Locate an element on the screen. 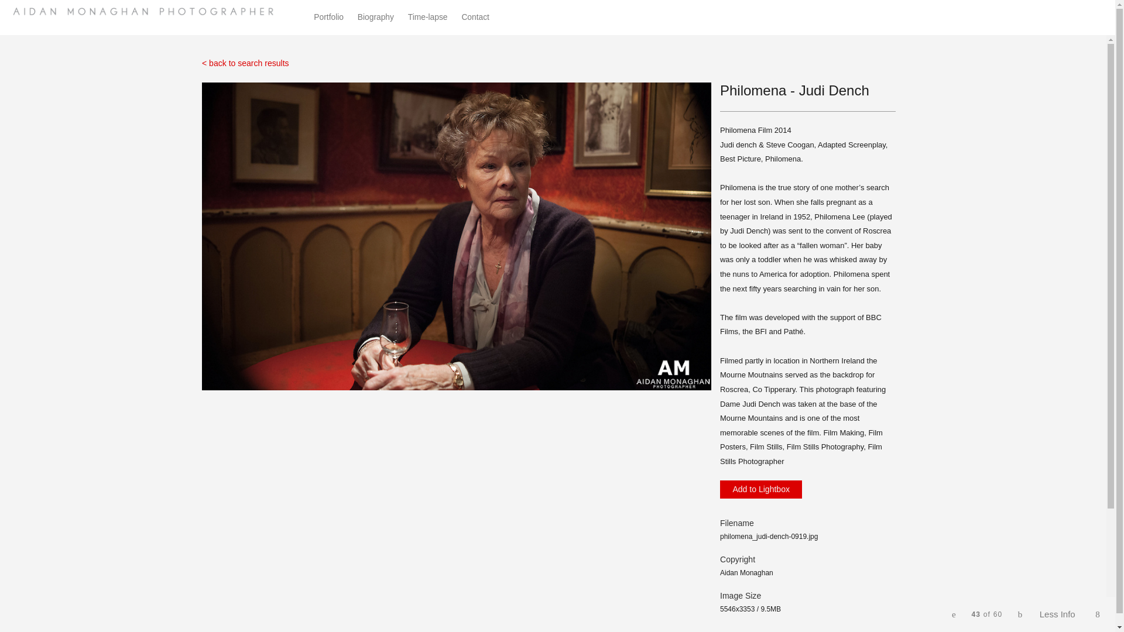  Portfolio is located at coordinates (328, 16).